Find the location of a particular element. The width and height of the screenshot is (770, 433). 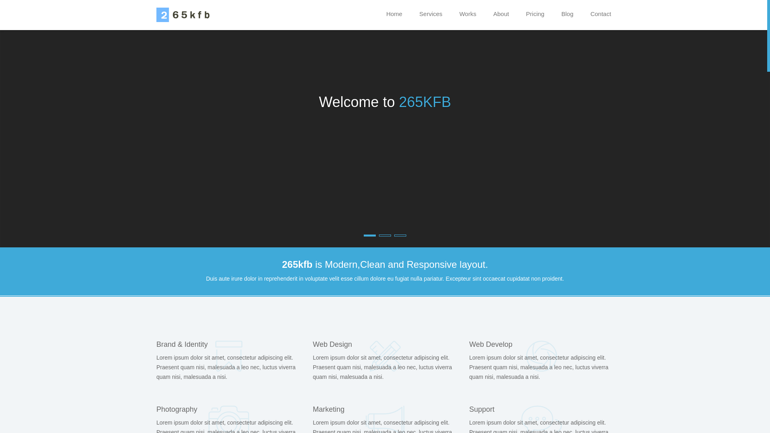

Pricing is located at coordinates (535, 14).